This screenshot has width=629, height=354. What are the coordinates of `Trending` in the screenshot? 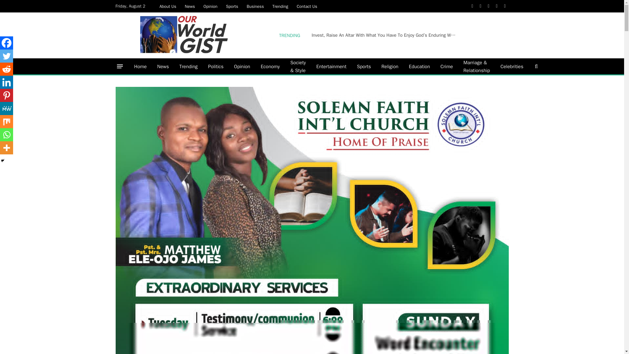 It's located at (280, 6).